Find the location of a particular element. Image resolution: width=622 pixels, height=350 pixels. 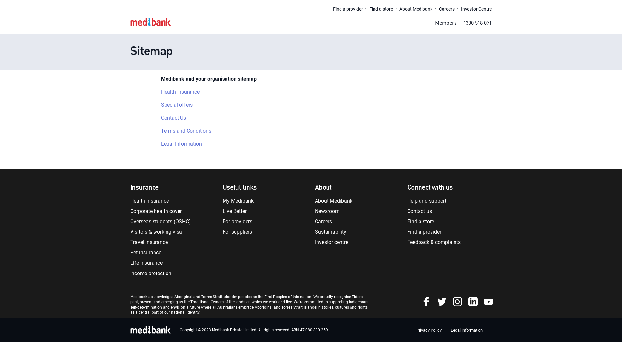

Find a store is located at coordinates (420, 222).